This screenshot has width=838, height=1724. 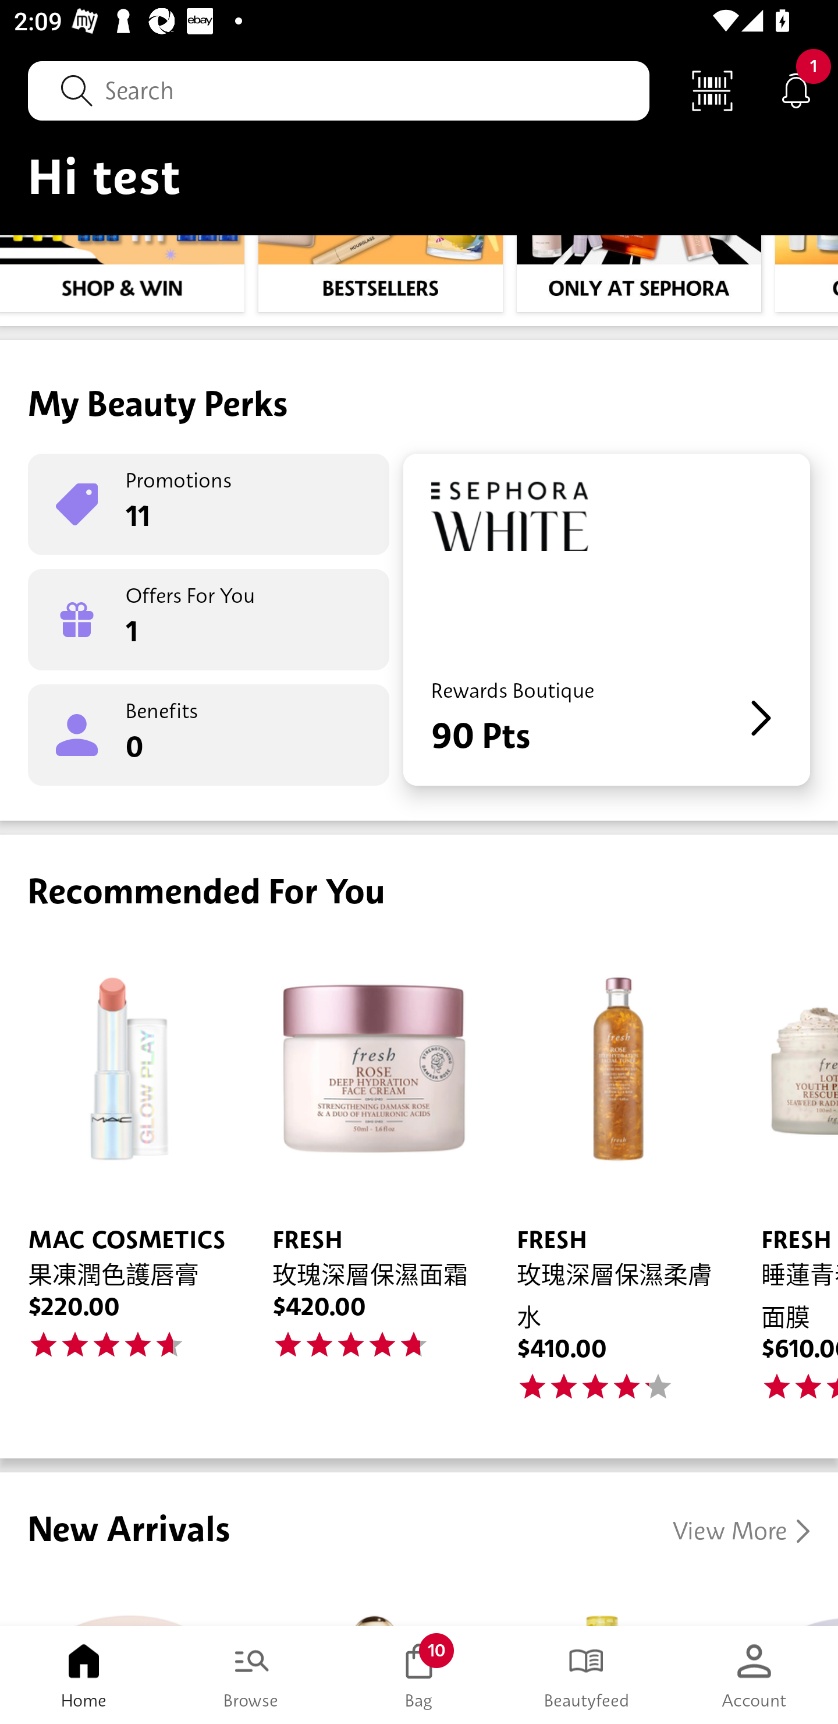 I want to click on Offers For You 1, so click(x=208, y=620).